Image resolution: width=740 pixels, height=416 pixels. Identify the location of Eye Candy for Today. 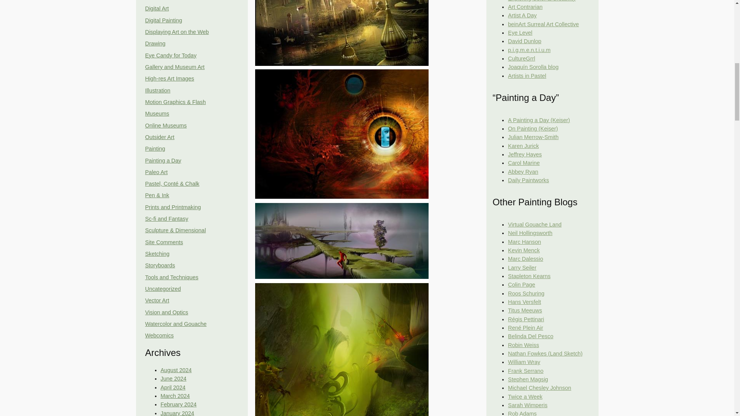
(170, 55).